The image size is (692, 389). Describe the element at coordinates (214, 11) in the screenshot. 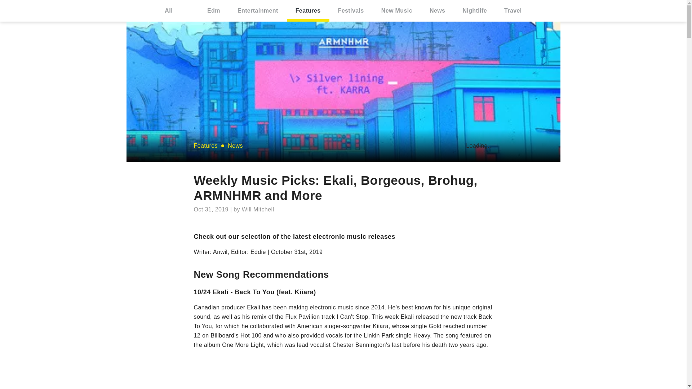

I see `Edm` at that location.